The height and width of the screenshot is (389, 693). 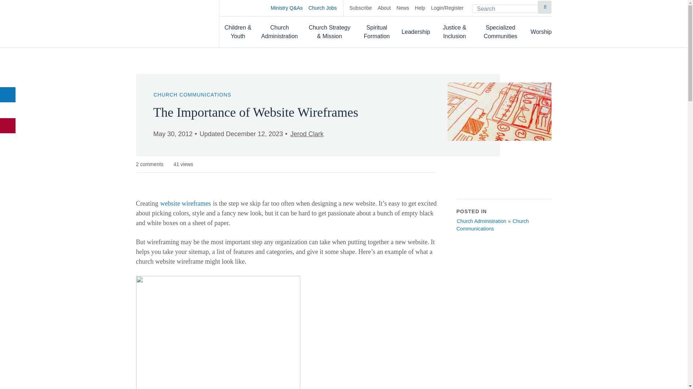 What do you see at coordinates (306, 134) in the screenshot?
I see `Jerod Clark` at bounding box center [306, 134].